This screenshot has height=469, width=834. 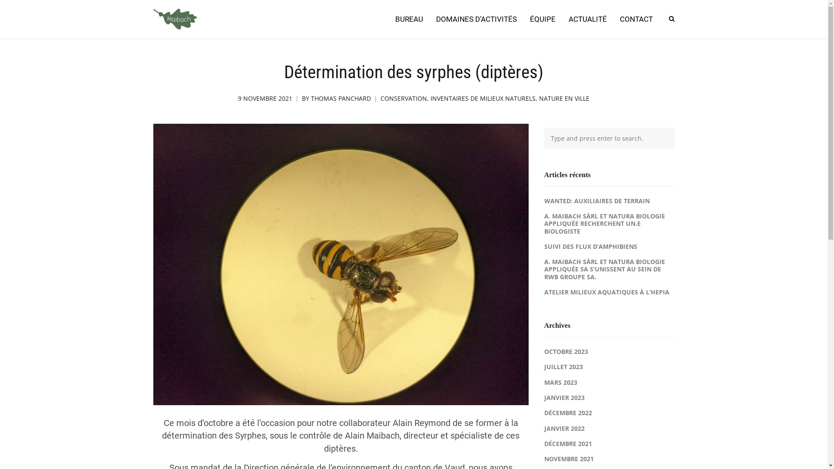 I want to click on OCTOBRE 2023, so click(x=566, y=352).